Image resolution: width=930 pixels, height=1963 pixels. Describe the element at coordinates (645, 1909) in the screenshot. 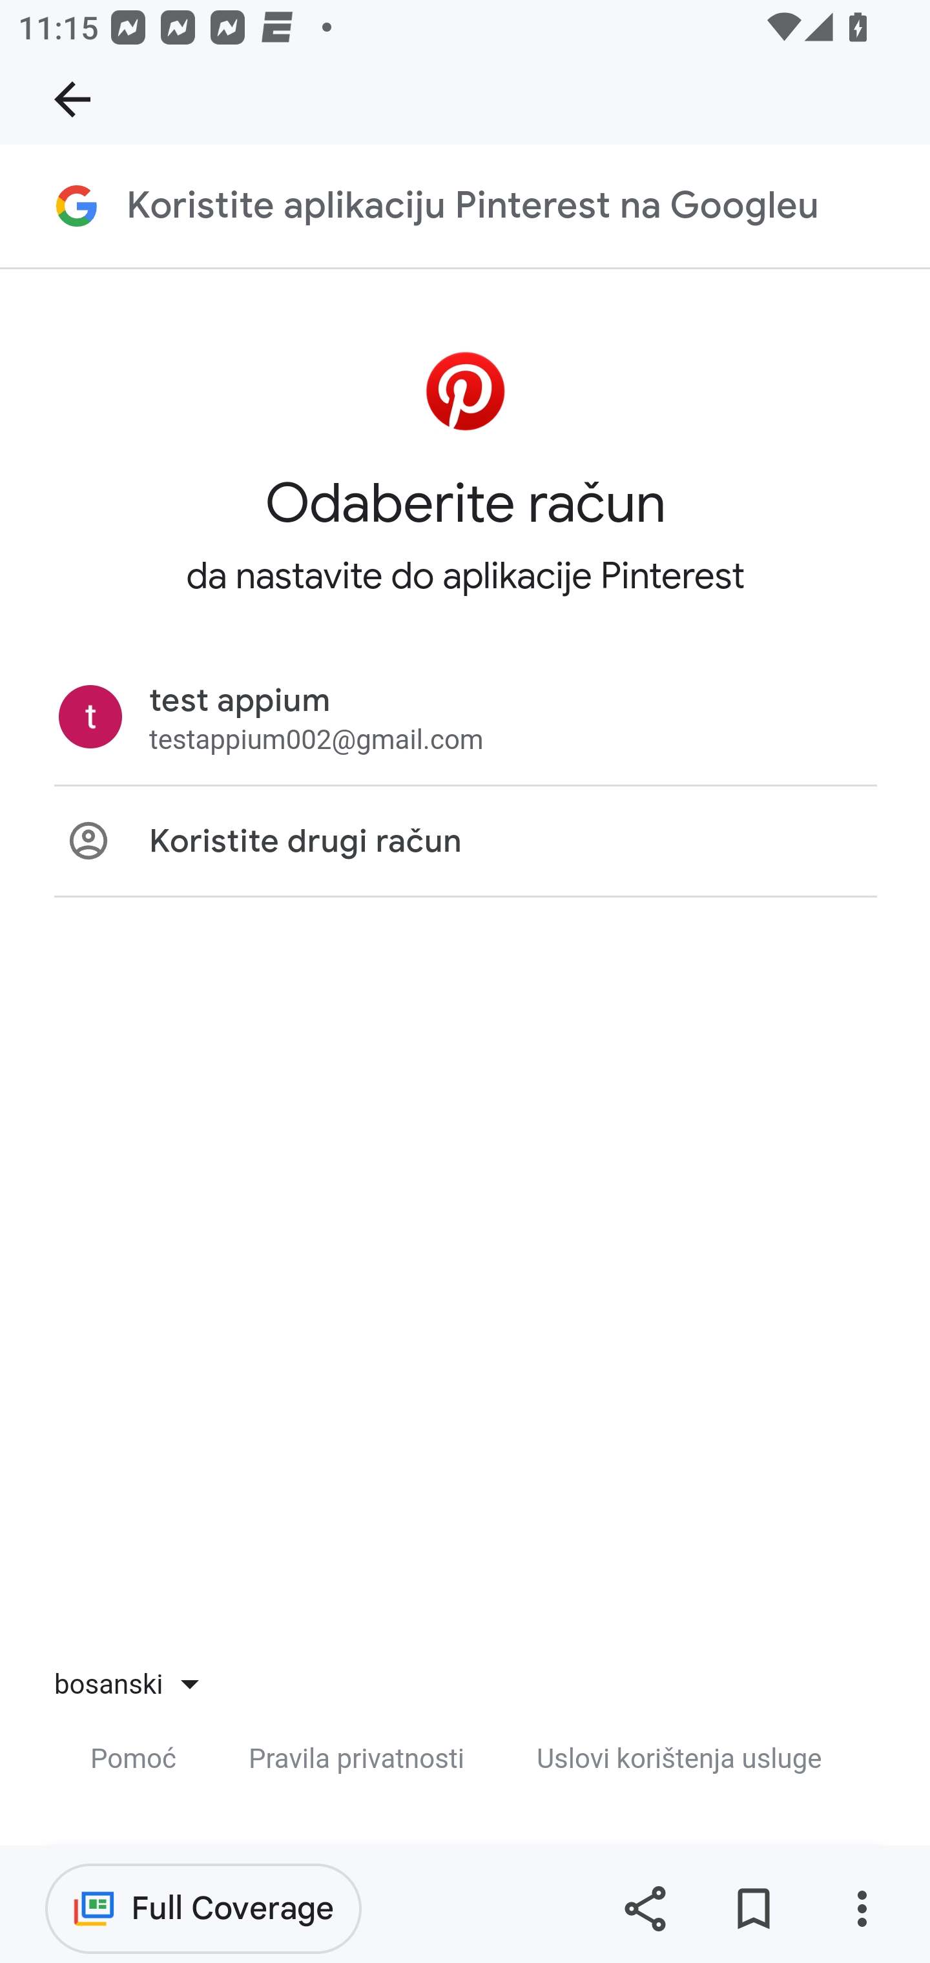

I see `Share` at that location.